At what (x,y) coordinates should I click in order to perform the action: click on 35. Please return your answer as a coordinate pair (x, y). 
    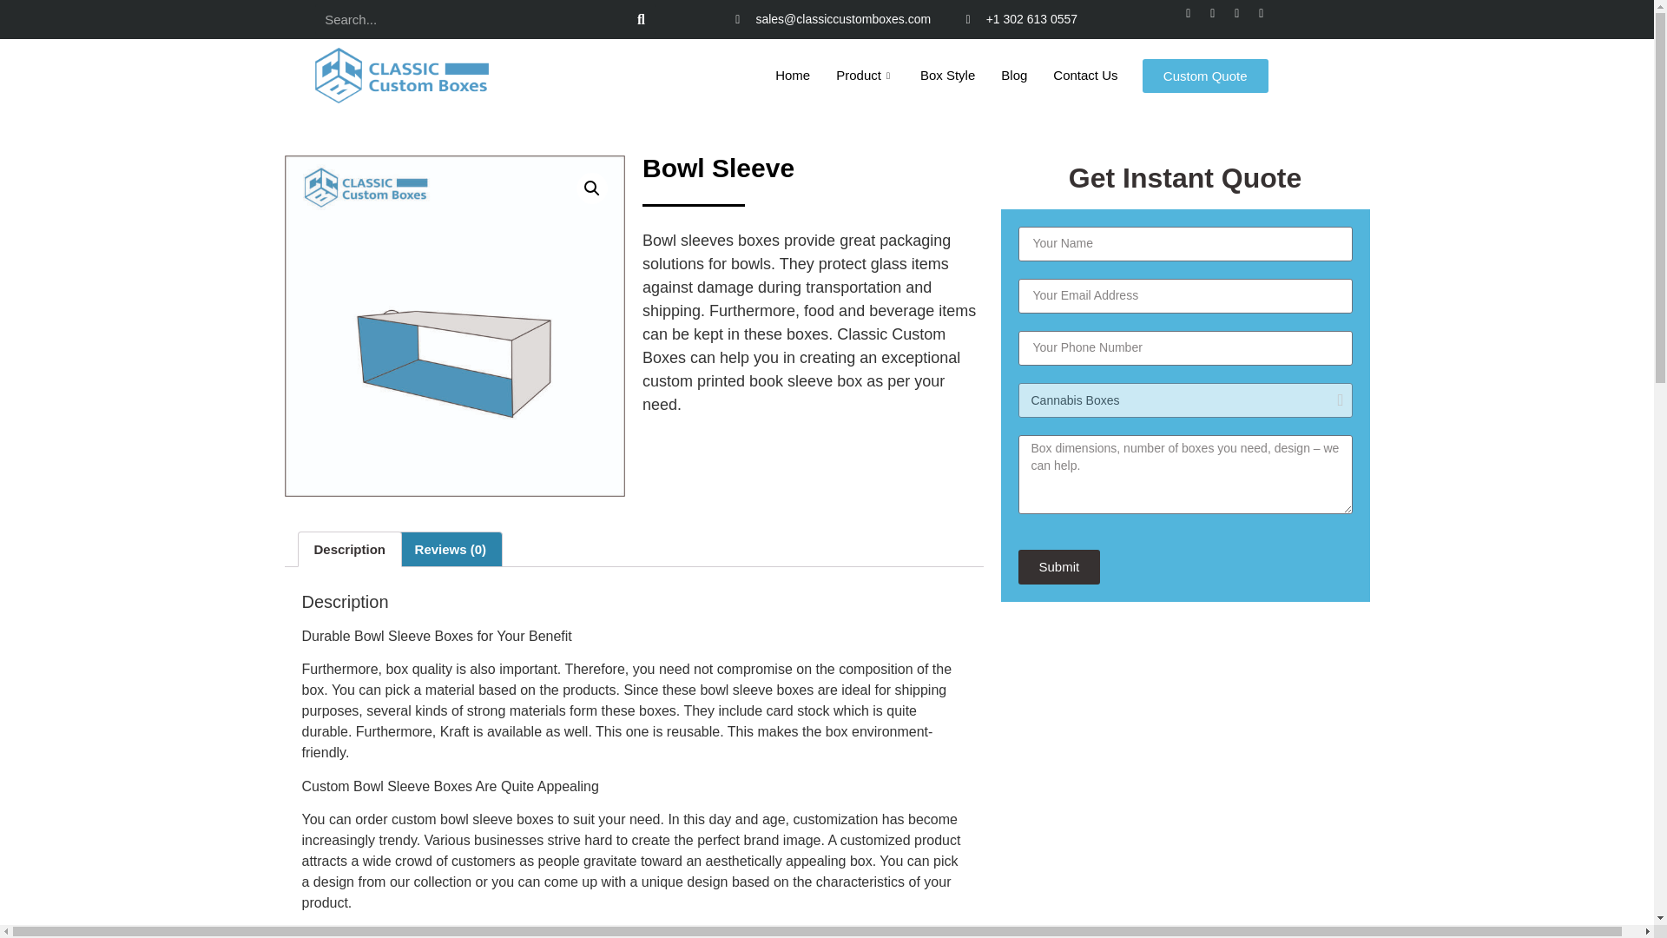
    Looking at the image, I should click on (455, 327).